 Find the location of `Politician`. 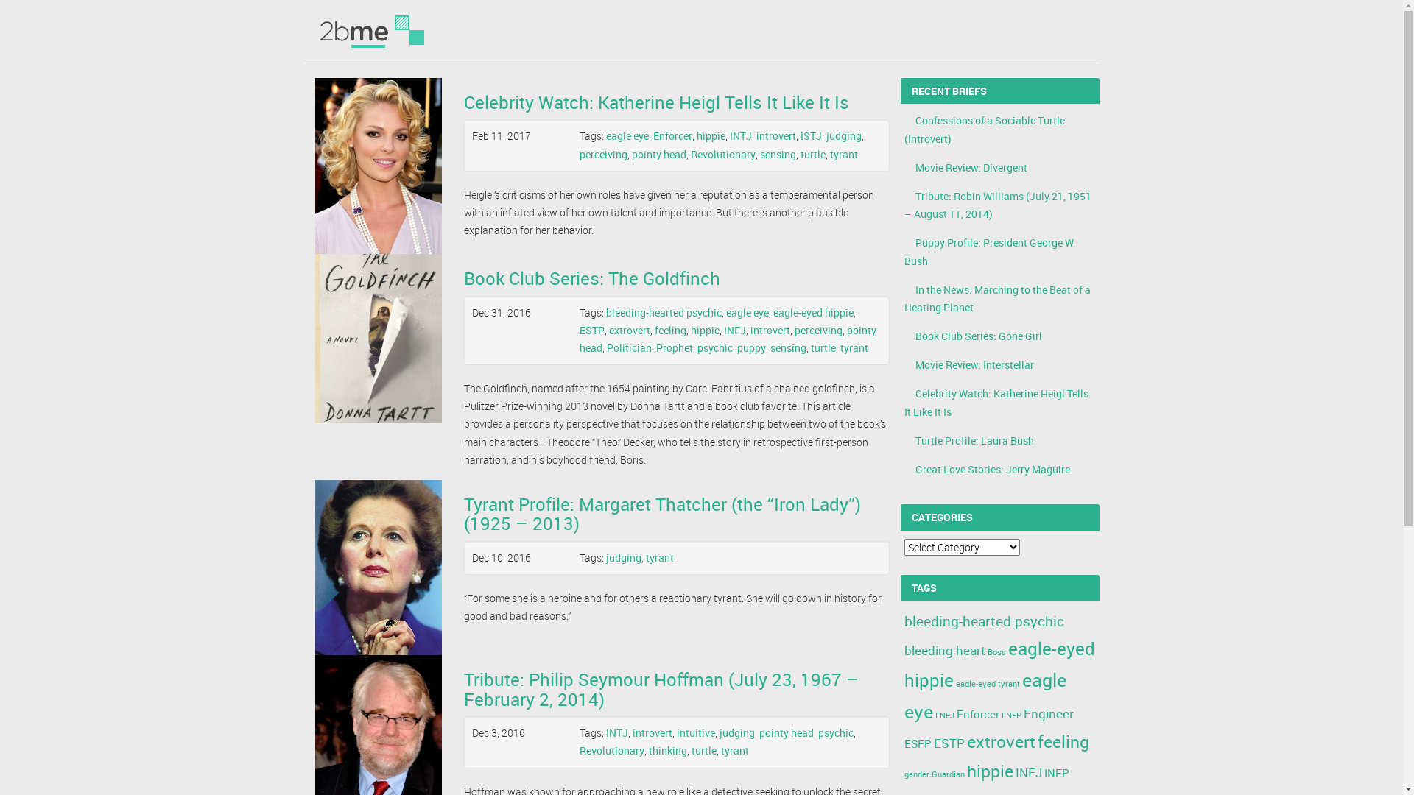

Politician is located at coordinates (629, 347).